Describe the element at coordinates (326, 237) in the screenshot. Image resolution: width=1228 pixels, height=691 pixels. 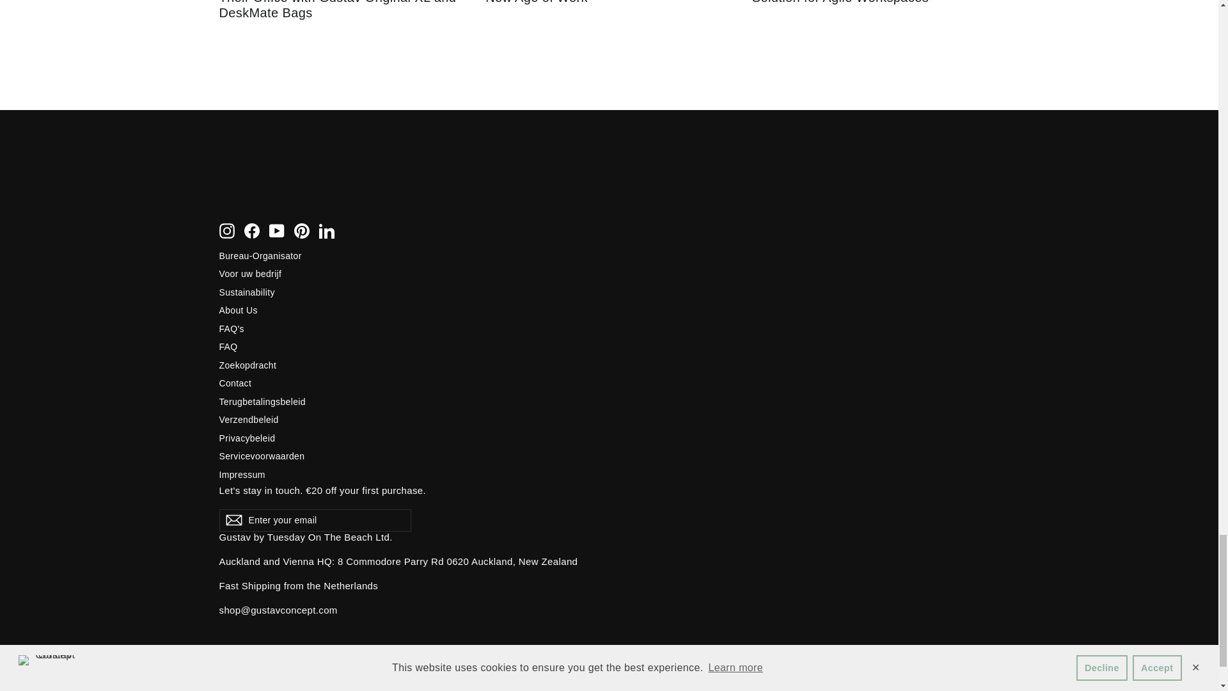
I see `Gustav Concept on LinkedIn` at that location.